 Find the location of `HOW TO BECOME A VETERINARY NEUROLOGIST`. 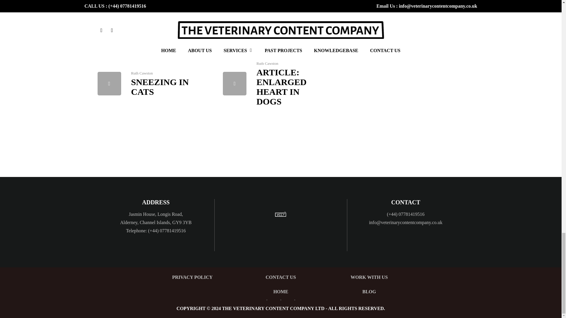

HOW TO BECOME A VETERINARY NEUROLOGIST is located at coordinates (398, 19).